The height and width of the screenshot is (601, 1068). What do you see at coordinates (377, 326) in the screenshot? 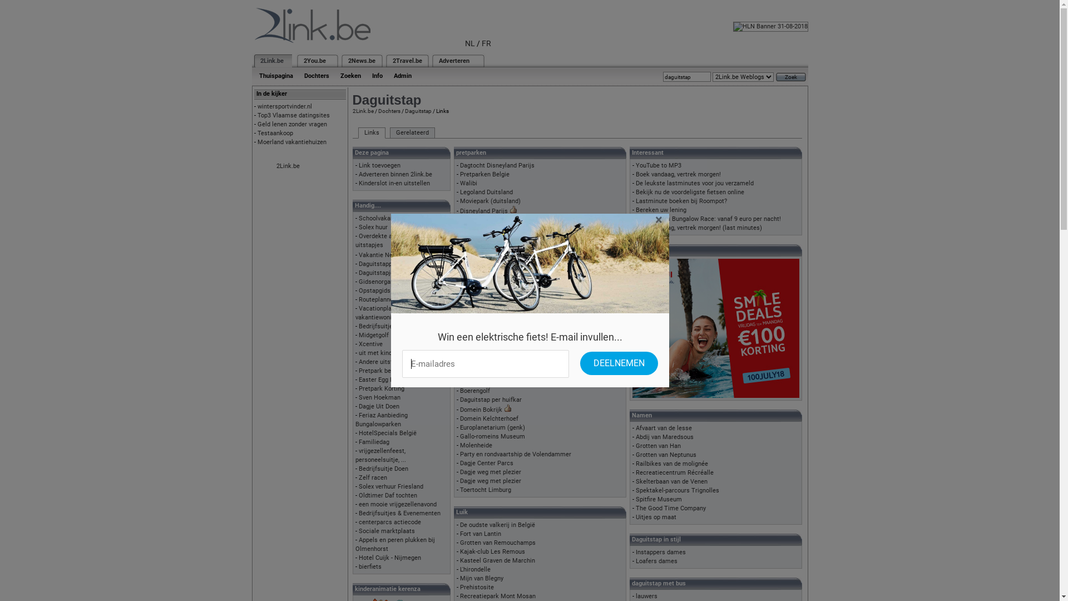
I see `Bedrijfsuitjes` at bounding box center [377, 326].